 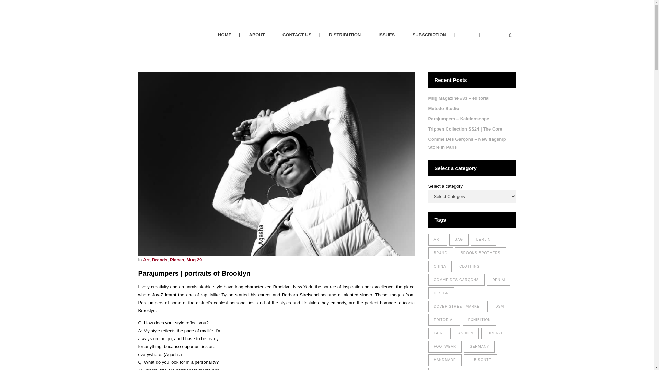 What do you see at coordinates (194, 260) in the screenshot?
I see `Mug 29` at bounding box center [194, 260].